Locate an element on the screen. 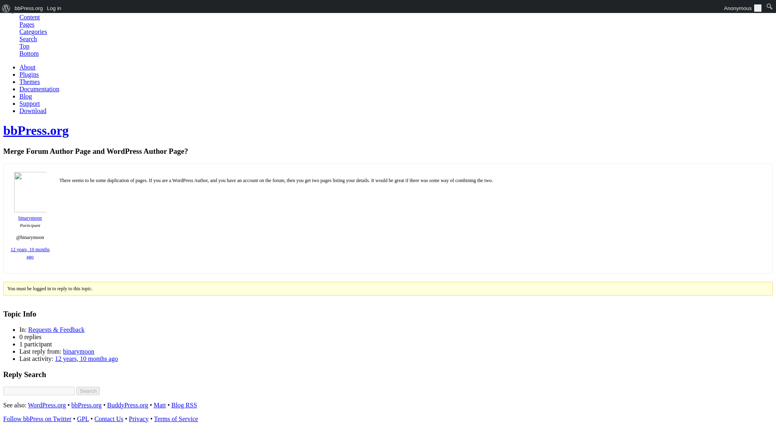 This screenshot has width=776, height=436. bbPress.org is located at coordinates (86, 405).